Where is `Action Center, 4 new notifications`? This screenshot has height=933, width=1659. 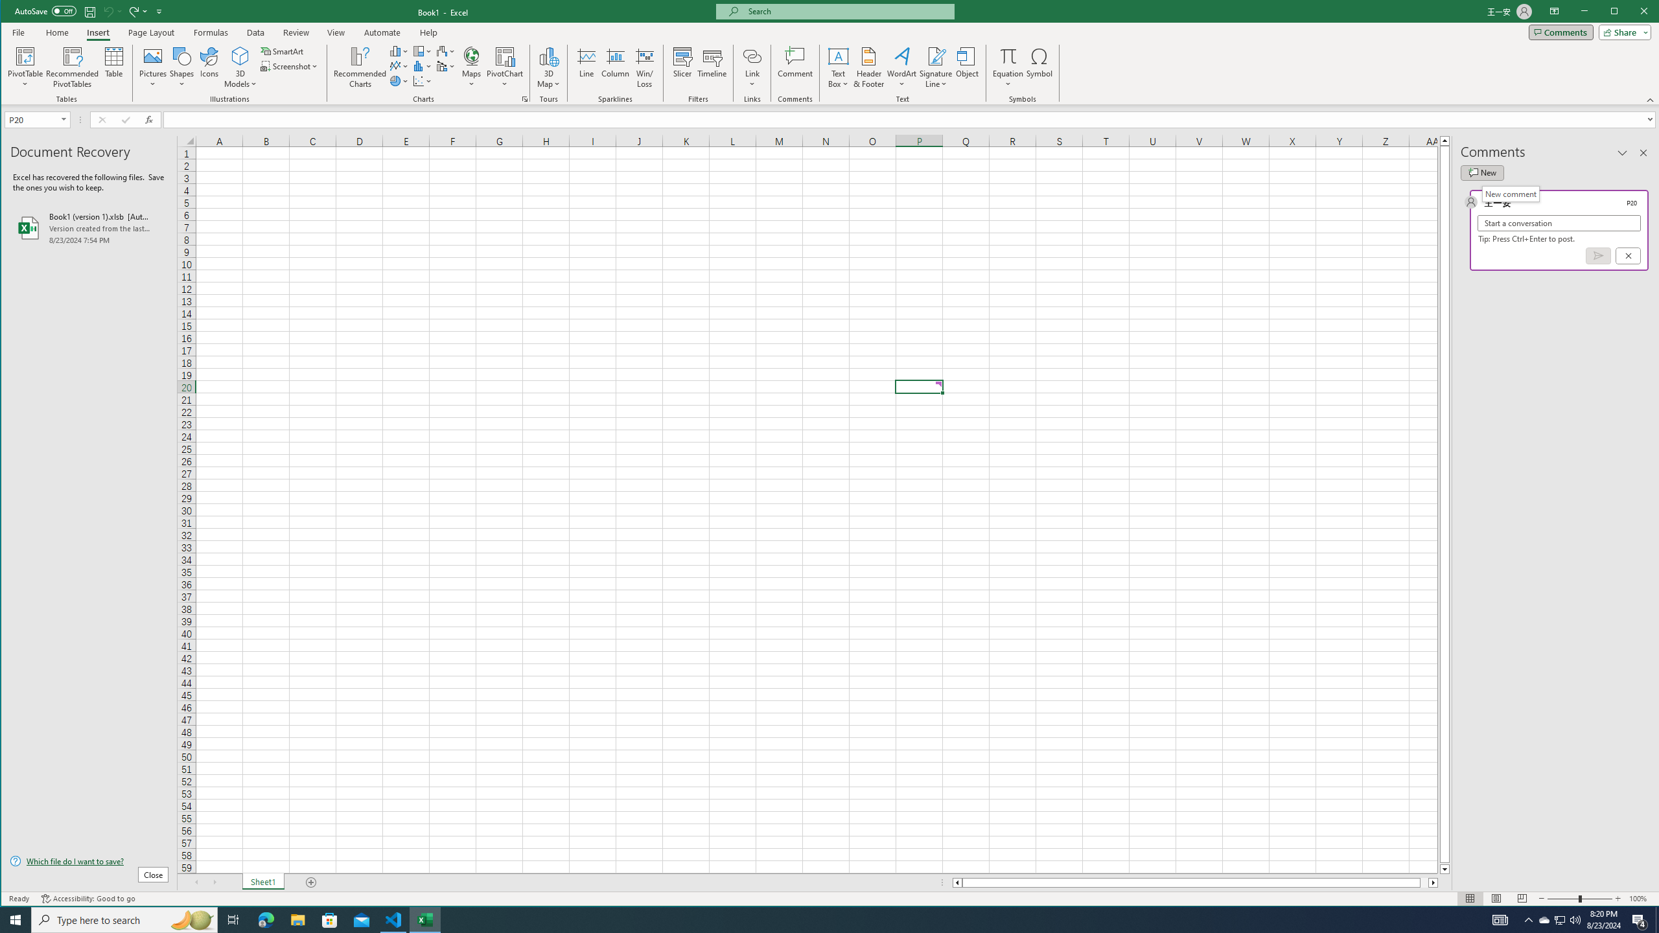 Action Center, 4 new notifications is located at coordinates (1640, 920).